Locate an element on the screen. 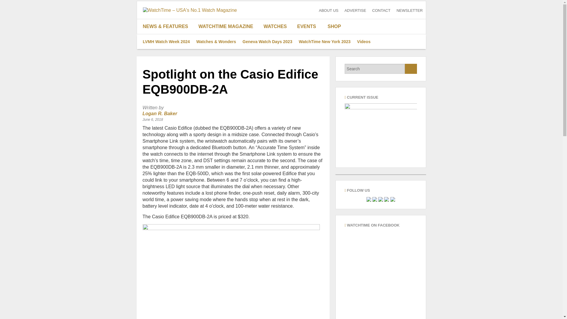 This screenshot has height=319, width=567. WatchTime Shop is located at coordinates (330, 26).